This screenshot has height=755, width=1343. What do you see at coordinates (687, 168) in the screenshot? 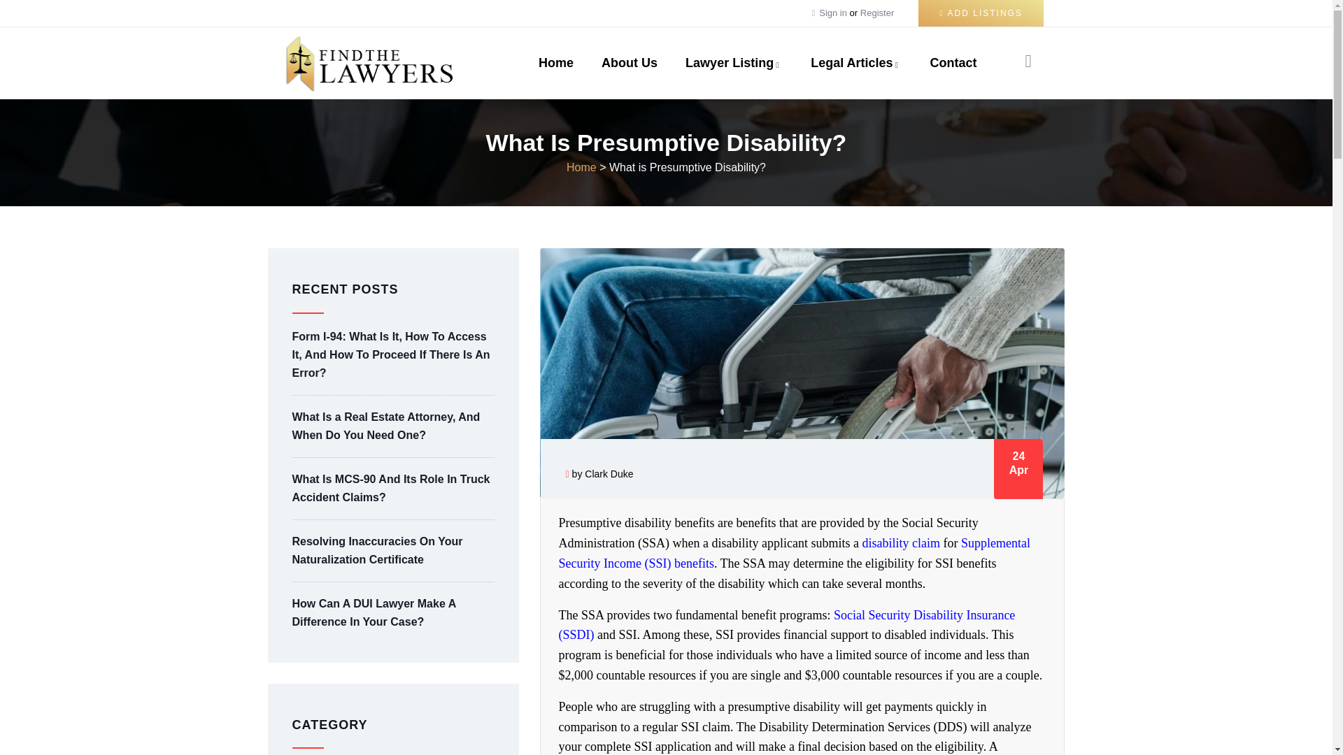
I see `Go to What is Presumptive Disability?.` at bounding box center [687, 168].